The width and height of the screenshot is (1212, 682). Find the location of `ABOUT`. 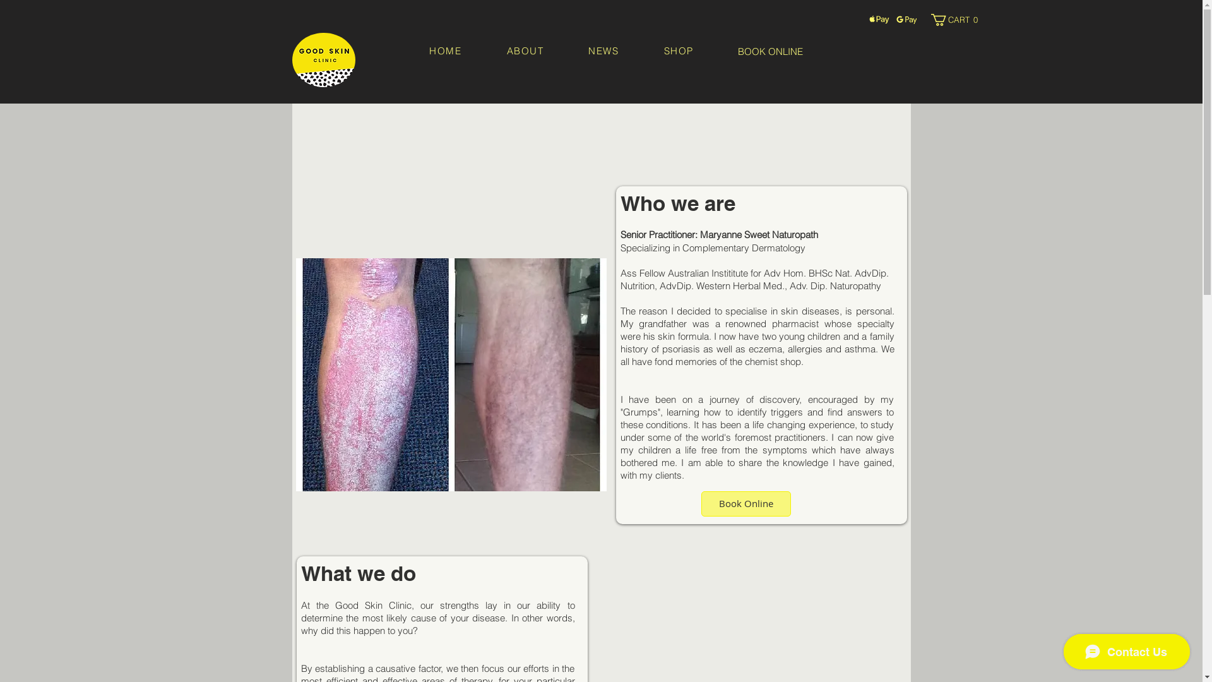

ABOUT is located at coordinates (525, 52).